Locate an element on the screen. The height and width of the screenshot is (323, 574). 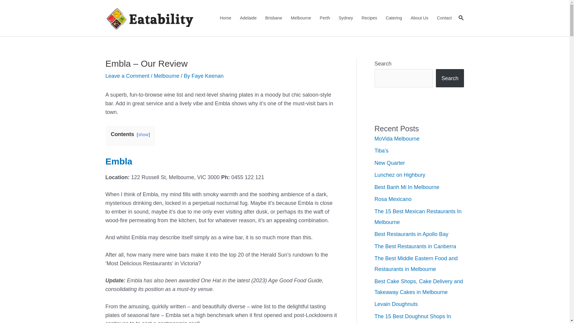
Catering is located at coordinates (394, 18).